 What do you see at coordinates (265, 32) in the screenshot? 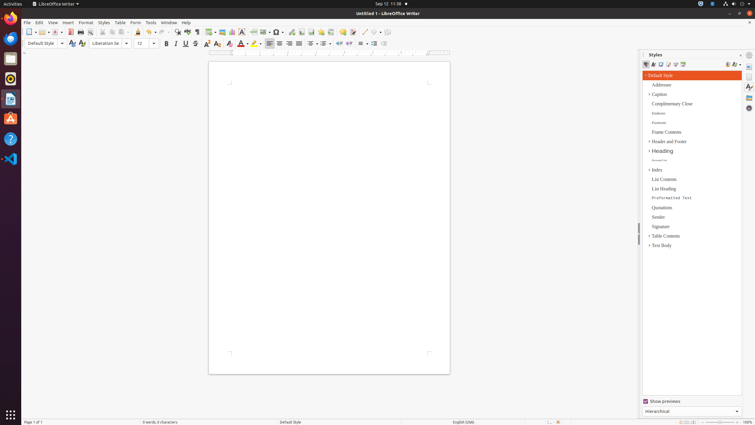
I see `Field` at bounding box center [265, 32].